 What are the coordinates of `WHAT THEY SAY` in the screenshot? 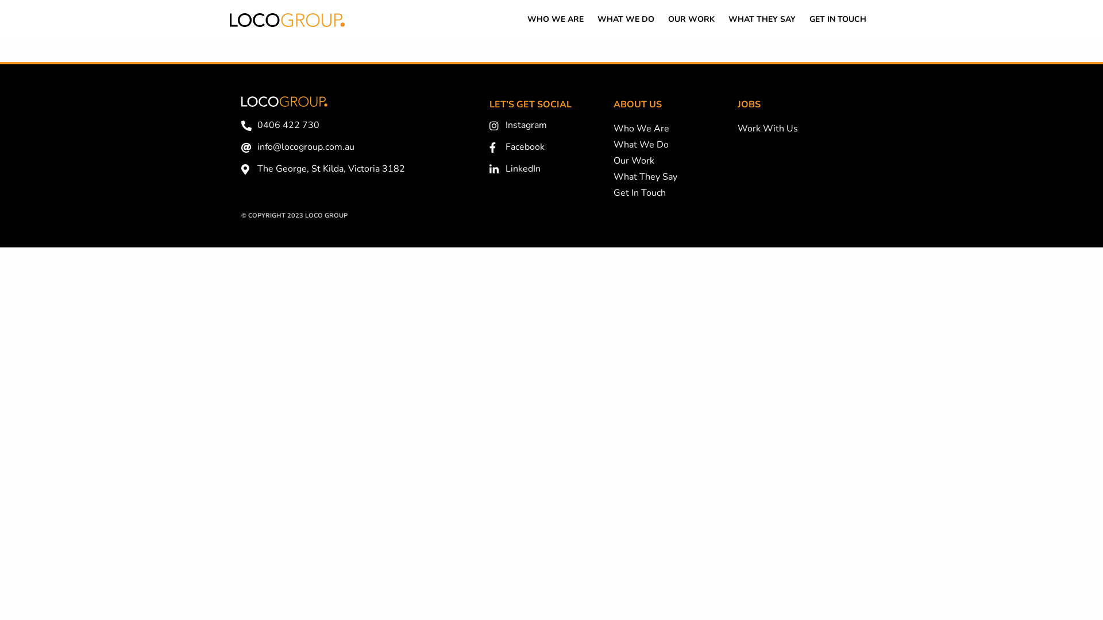 It's located at (762, 20).